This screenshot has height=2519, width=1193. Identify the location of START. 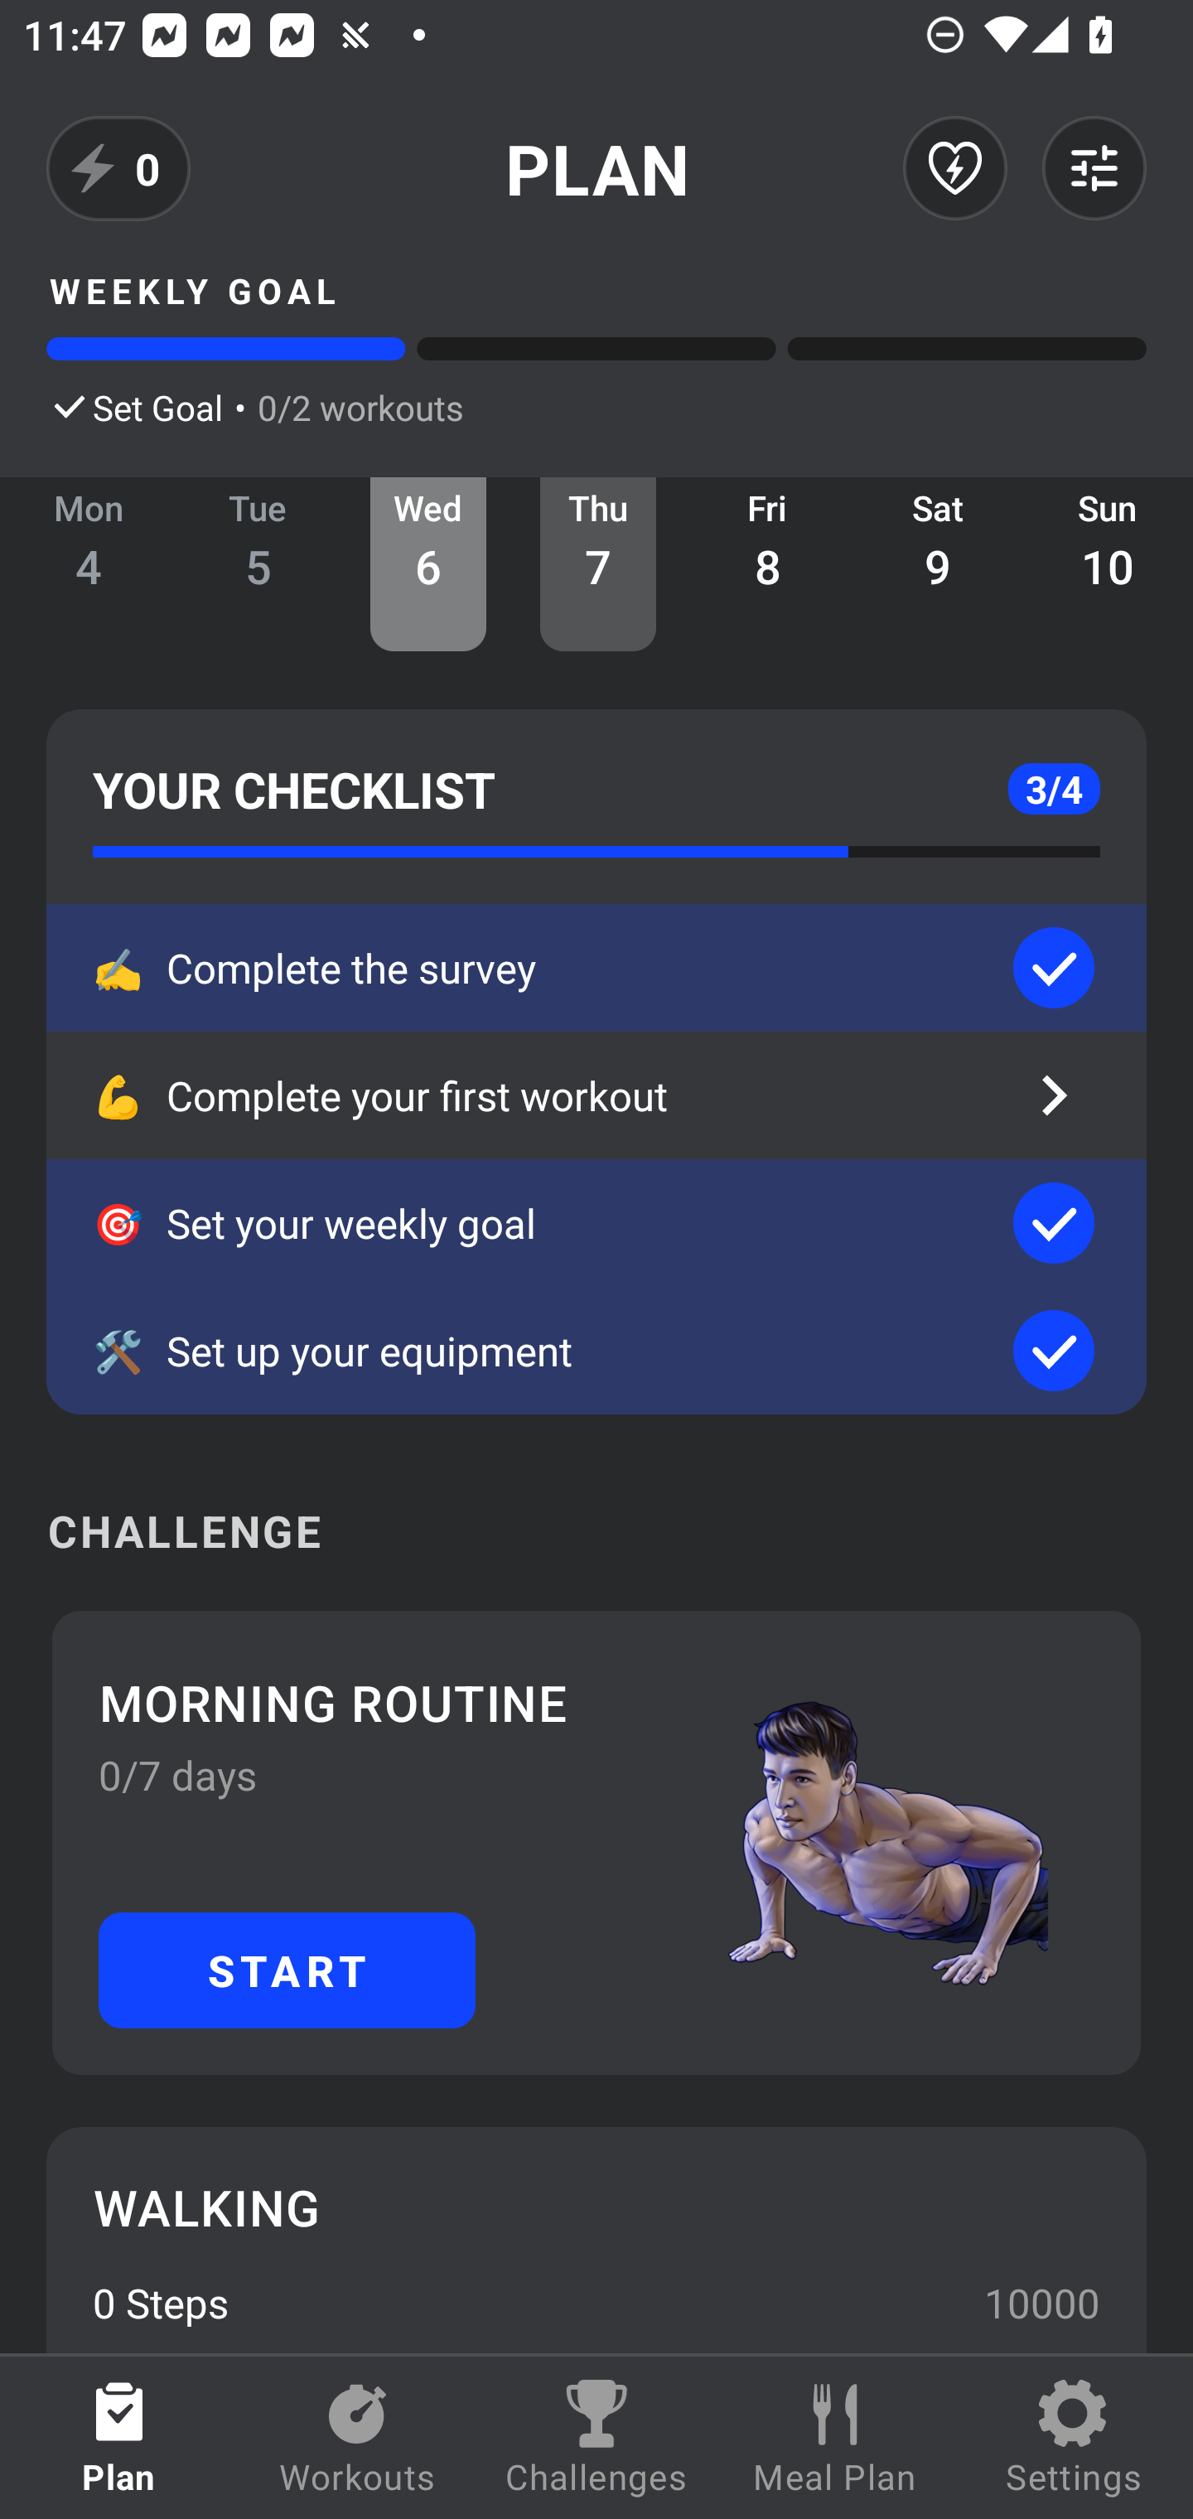
(287, 1970).